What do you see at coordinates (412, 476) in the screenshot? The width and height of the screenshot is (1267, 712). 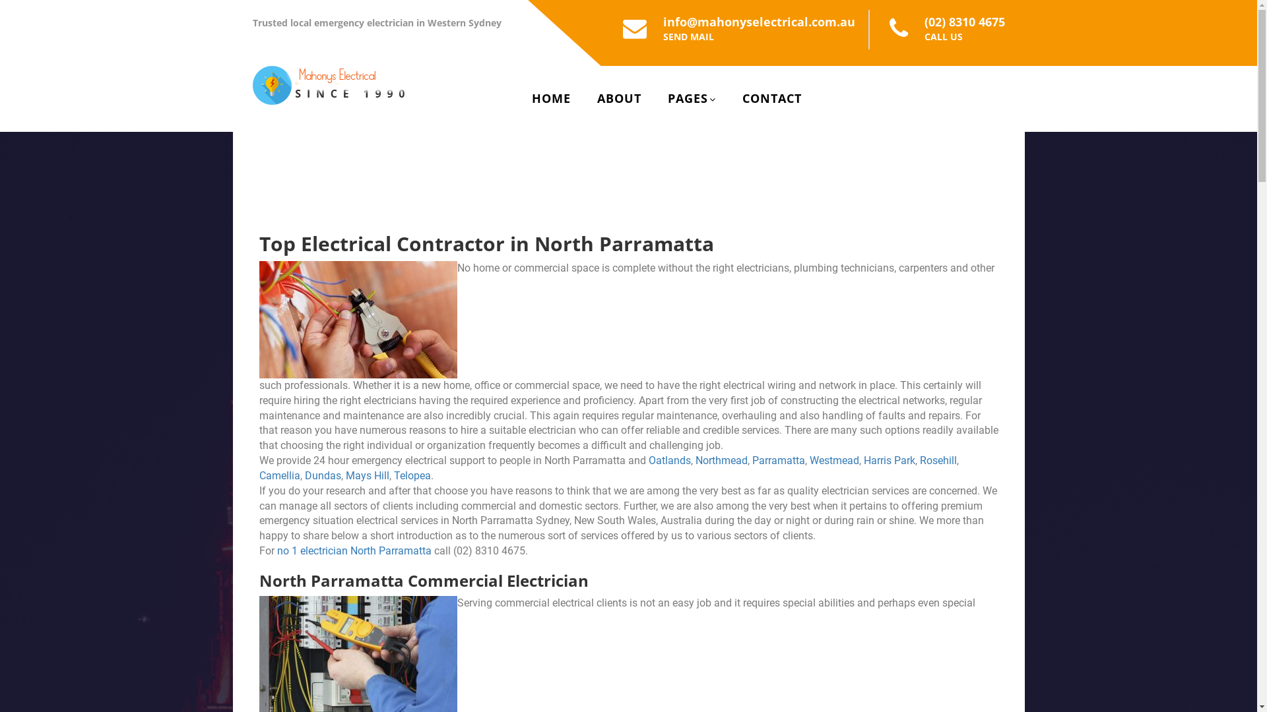 I see `Telopea` at bounding box center [412, 476].